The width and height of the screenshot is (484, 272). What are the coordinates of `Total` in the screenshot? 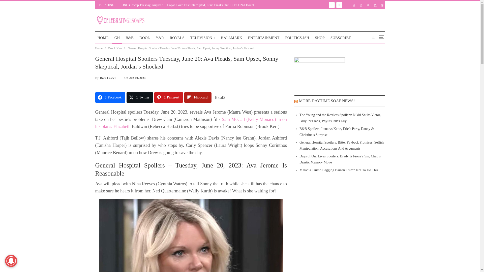 It's located at (220, 97).